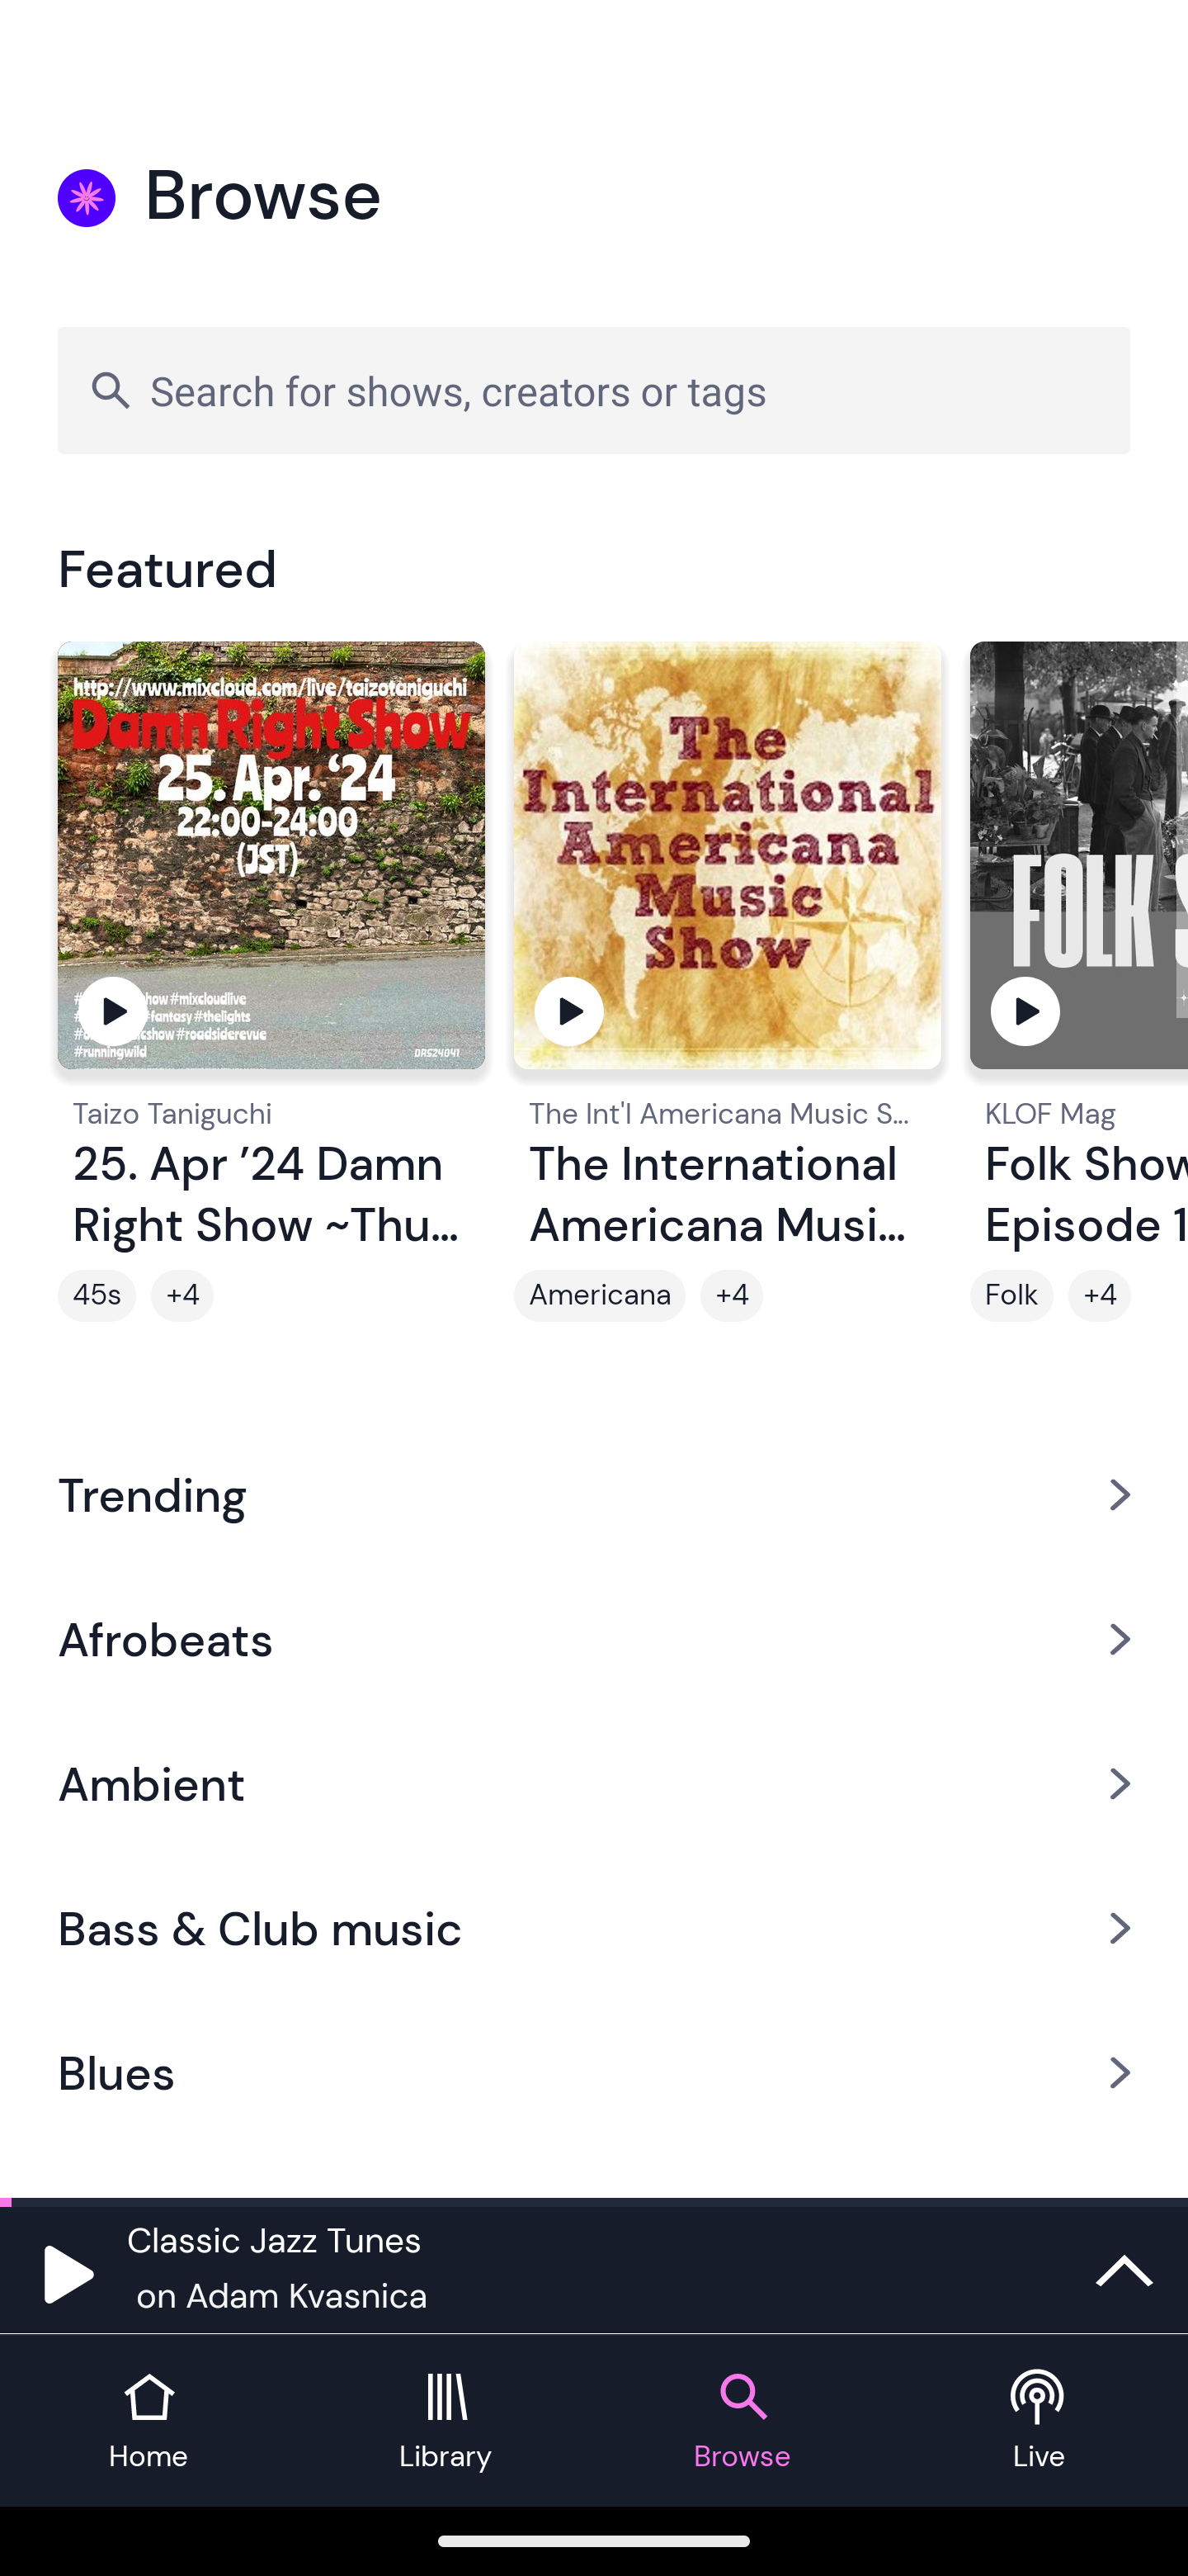 The height and width of the screenshot is (2576, 1188). I want to click on Browse tab Browse, so click(742, 2421).